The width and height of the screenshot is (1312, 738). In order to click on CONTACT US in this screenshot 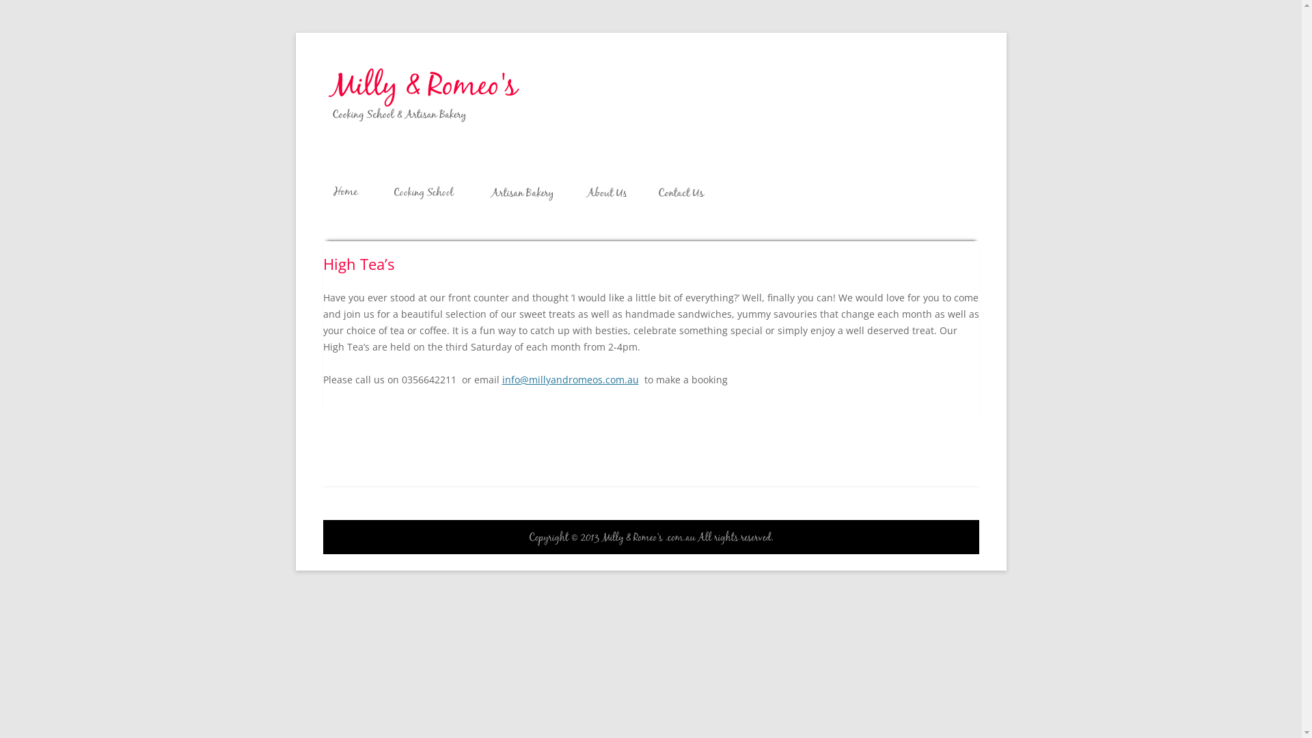, I will do `click(682, 192)`.